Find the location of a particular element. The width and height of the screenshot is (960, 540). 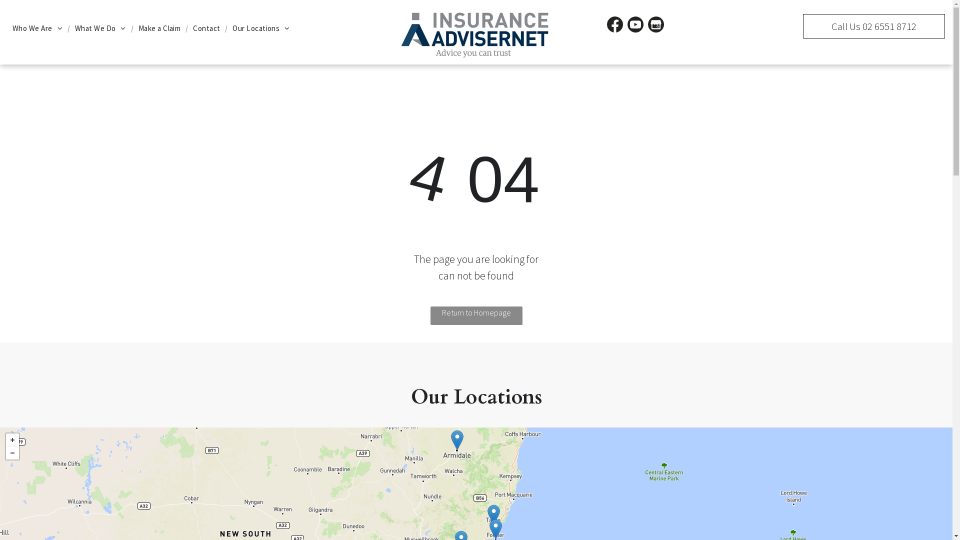

+ is located at coordinates (12, 440).